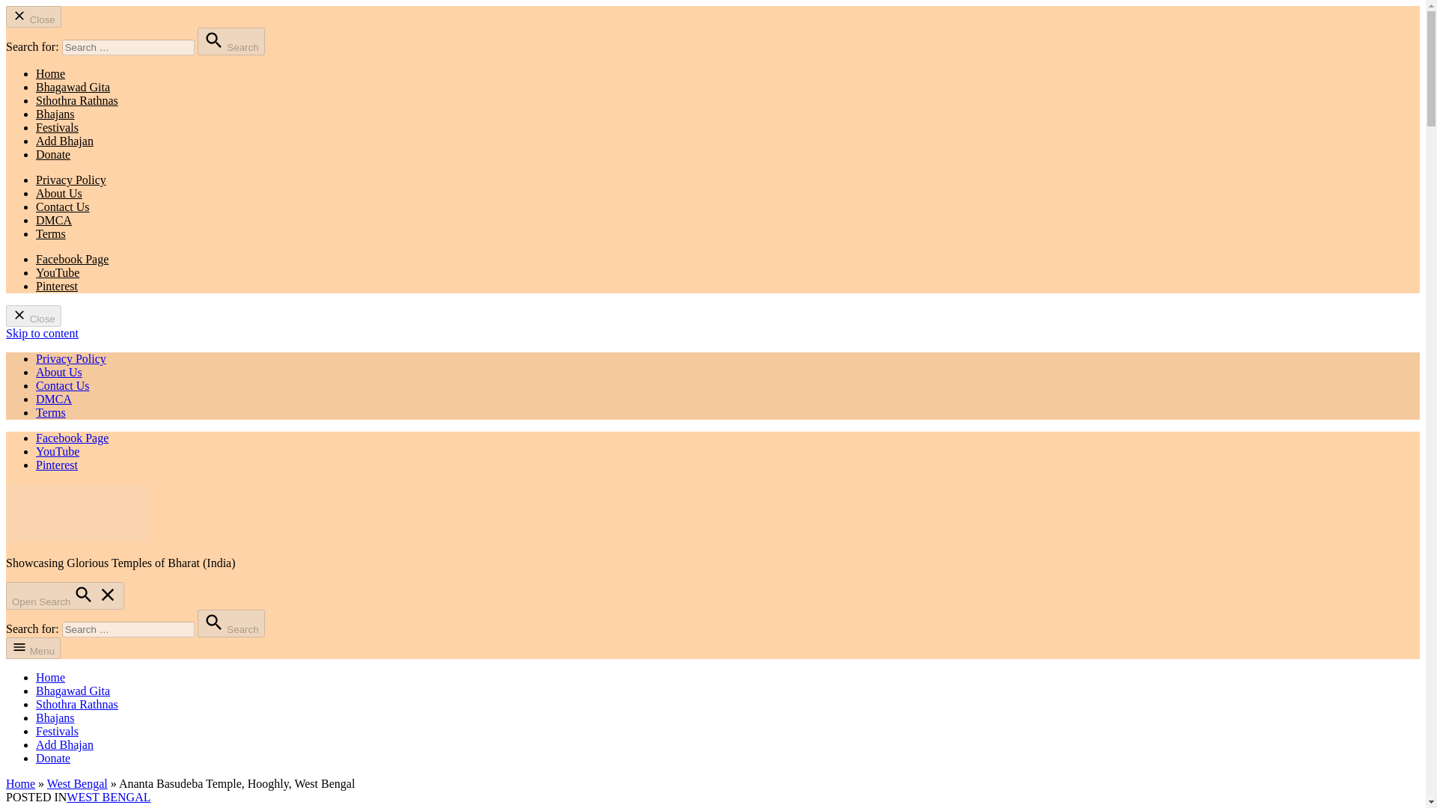  What do you see at coordinates (54, 399) in the screenshot?
I see `DMCA` at bounding box center [54, 399].